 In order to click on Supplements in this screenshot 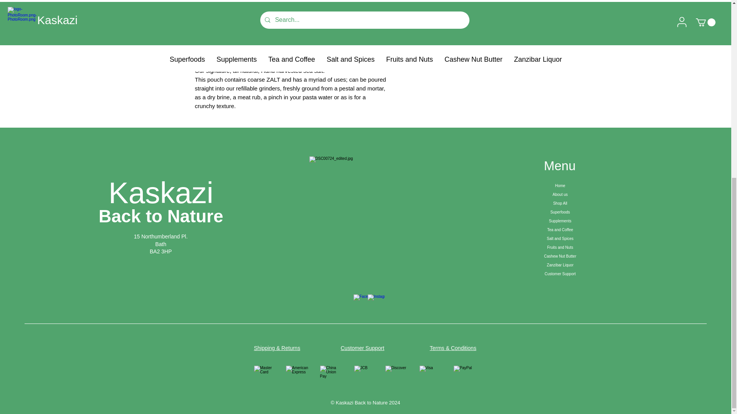, I will do `click(560, 221)`.